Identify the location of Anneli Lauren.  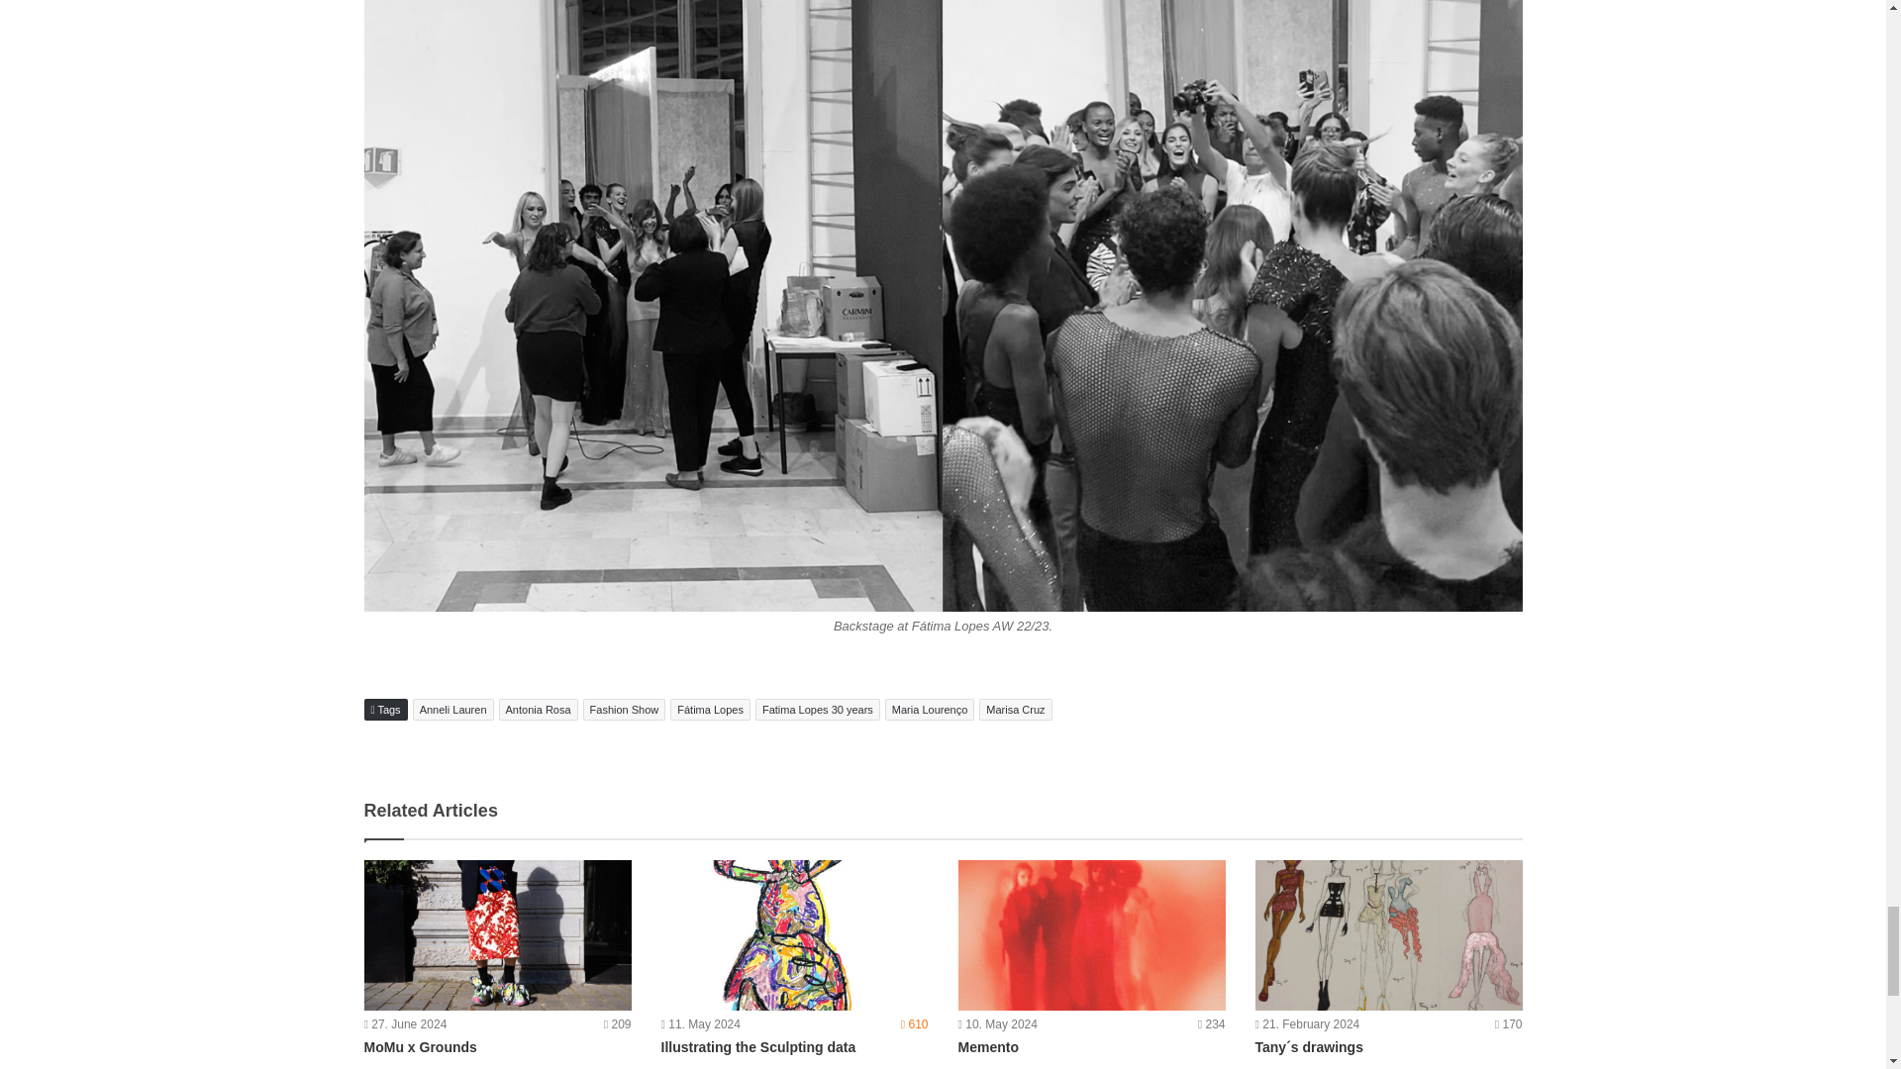
(453, 709).